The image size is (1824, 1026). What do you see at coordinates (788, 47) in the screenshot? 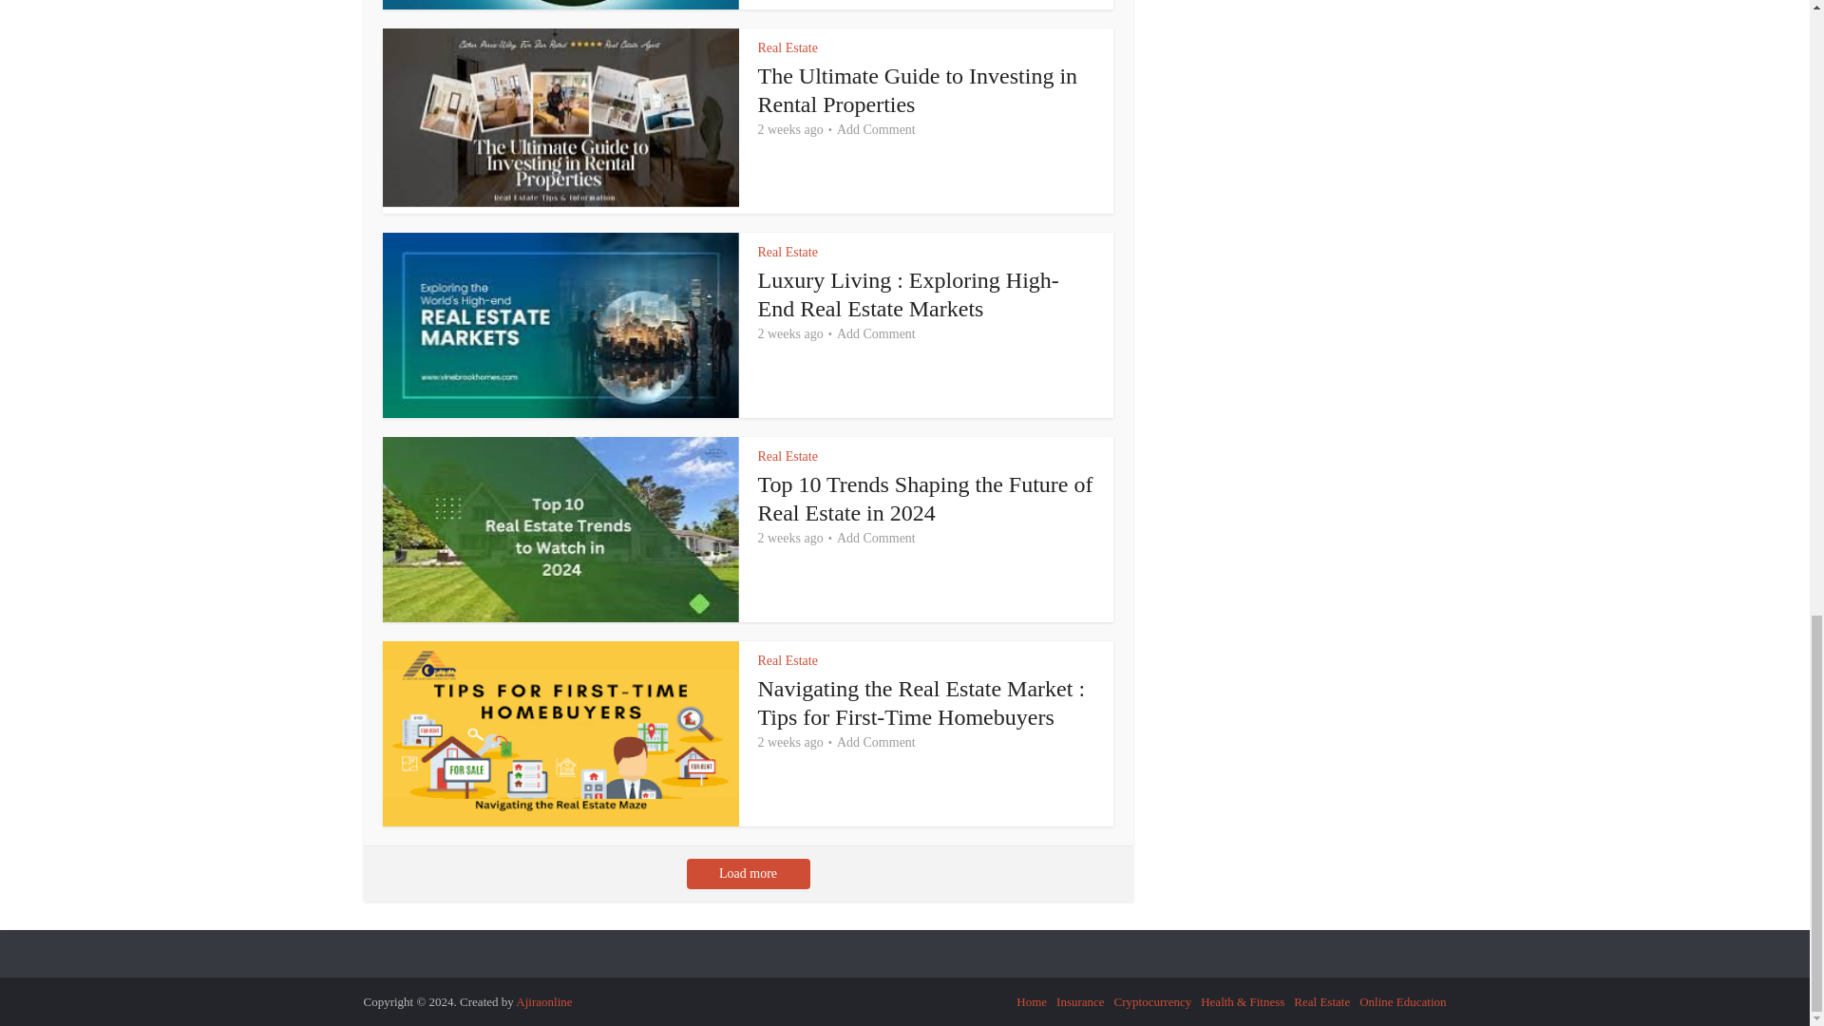
I see `Real Estate` at bounding box center [788, 47].